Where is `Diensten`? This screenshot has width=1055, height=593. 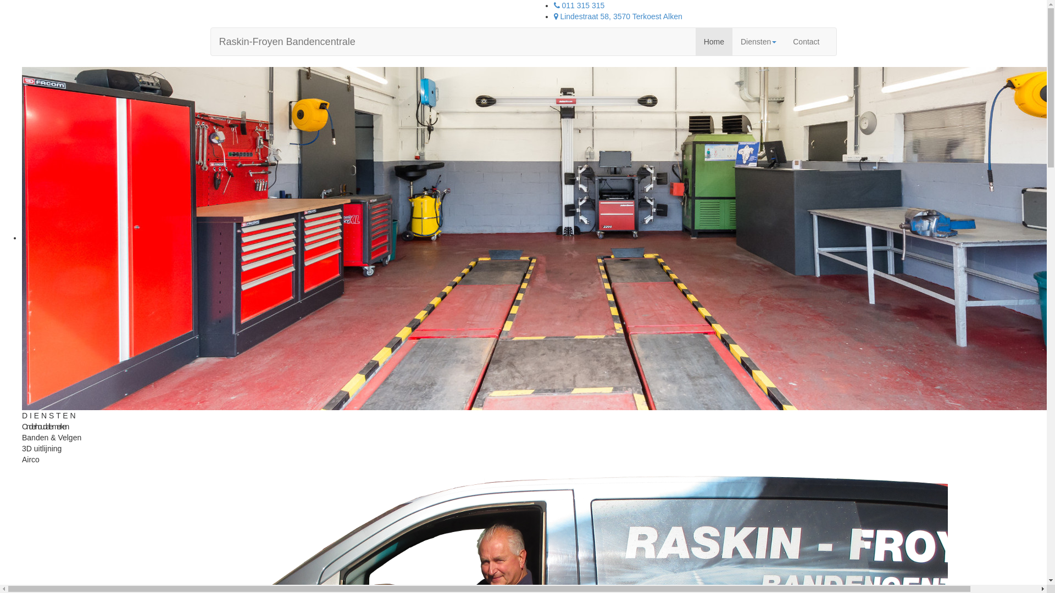
Diensten is located at coordinates (758, 42).